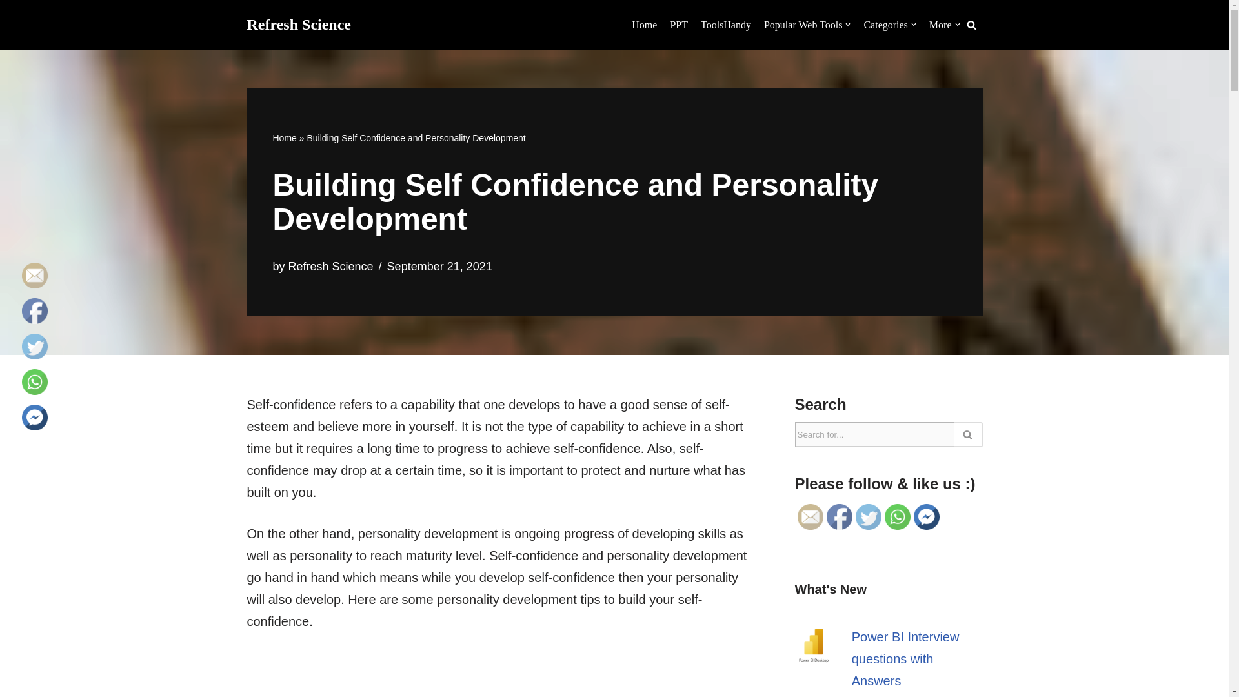 The height and width of the screenshot is (697, 1239). What do you see at coordinates (807, 25) in the screenshot?
I see `Popular Web Tools` at bounding box center [807, 25].